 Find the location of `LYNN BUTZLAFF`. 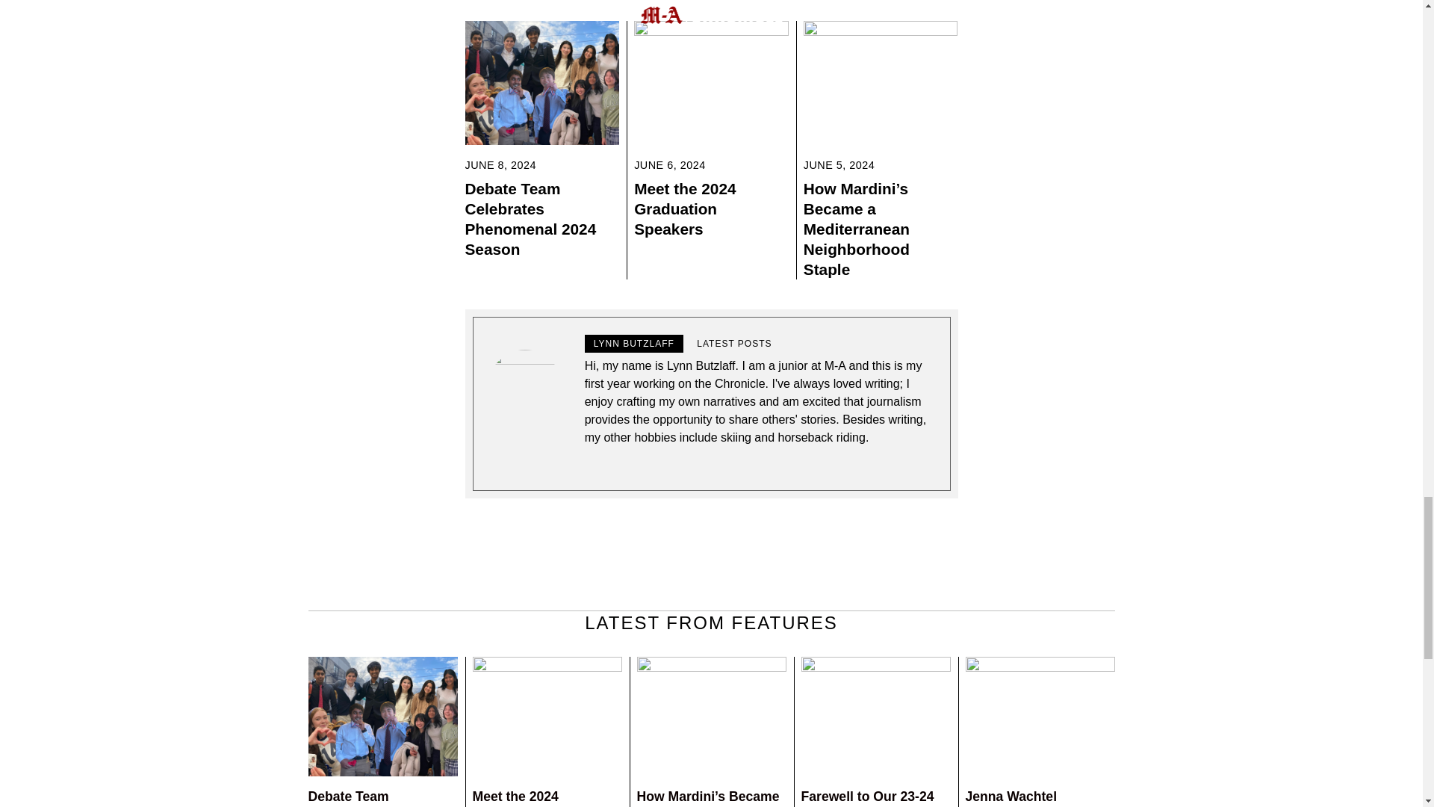

LYNN BUTZLAFF is located at coordinates (634, 344).